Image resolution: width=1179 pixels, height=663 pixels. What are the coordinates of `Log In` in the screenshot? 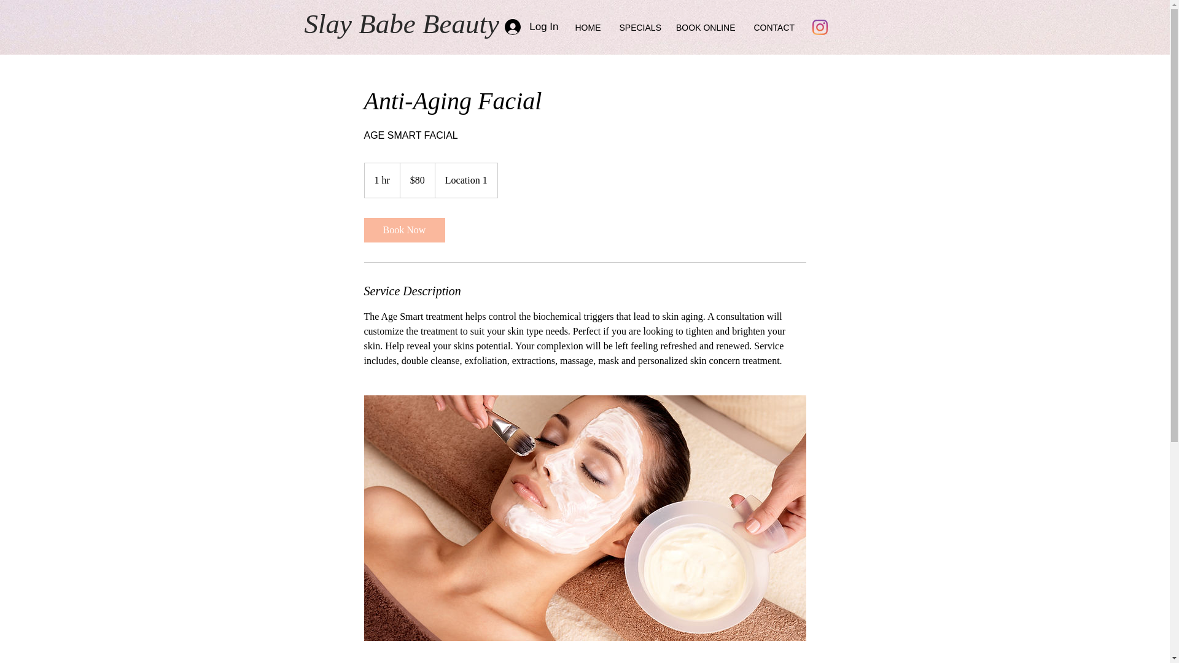 It's located at (532, 26).